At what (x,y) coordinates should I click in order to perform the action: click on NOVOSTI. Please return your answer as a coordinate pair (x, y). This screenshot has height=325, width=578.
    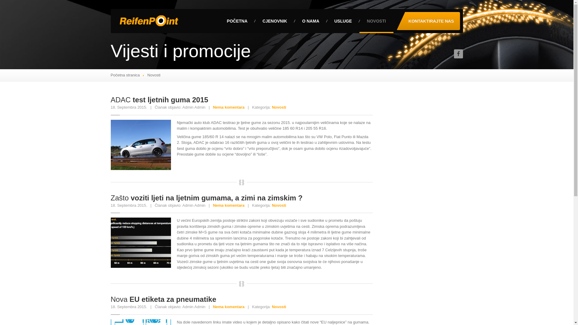
    Looking at the image, I should click on (376, 21).